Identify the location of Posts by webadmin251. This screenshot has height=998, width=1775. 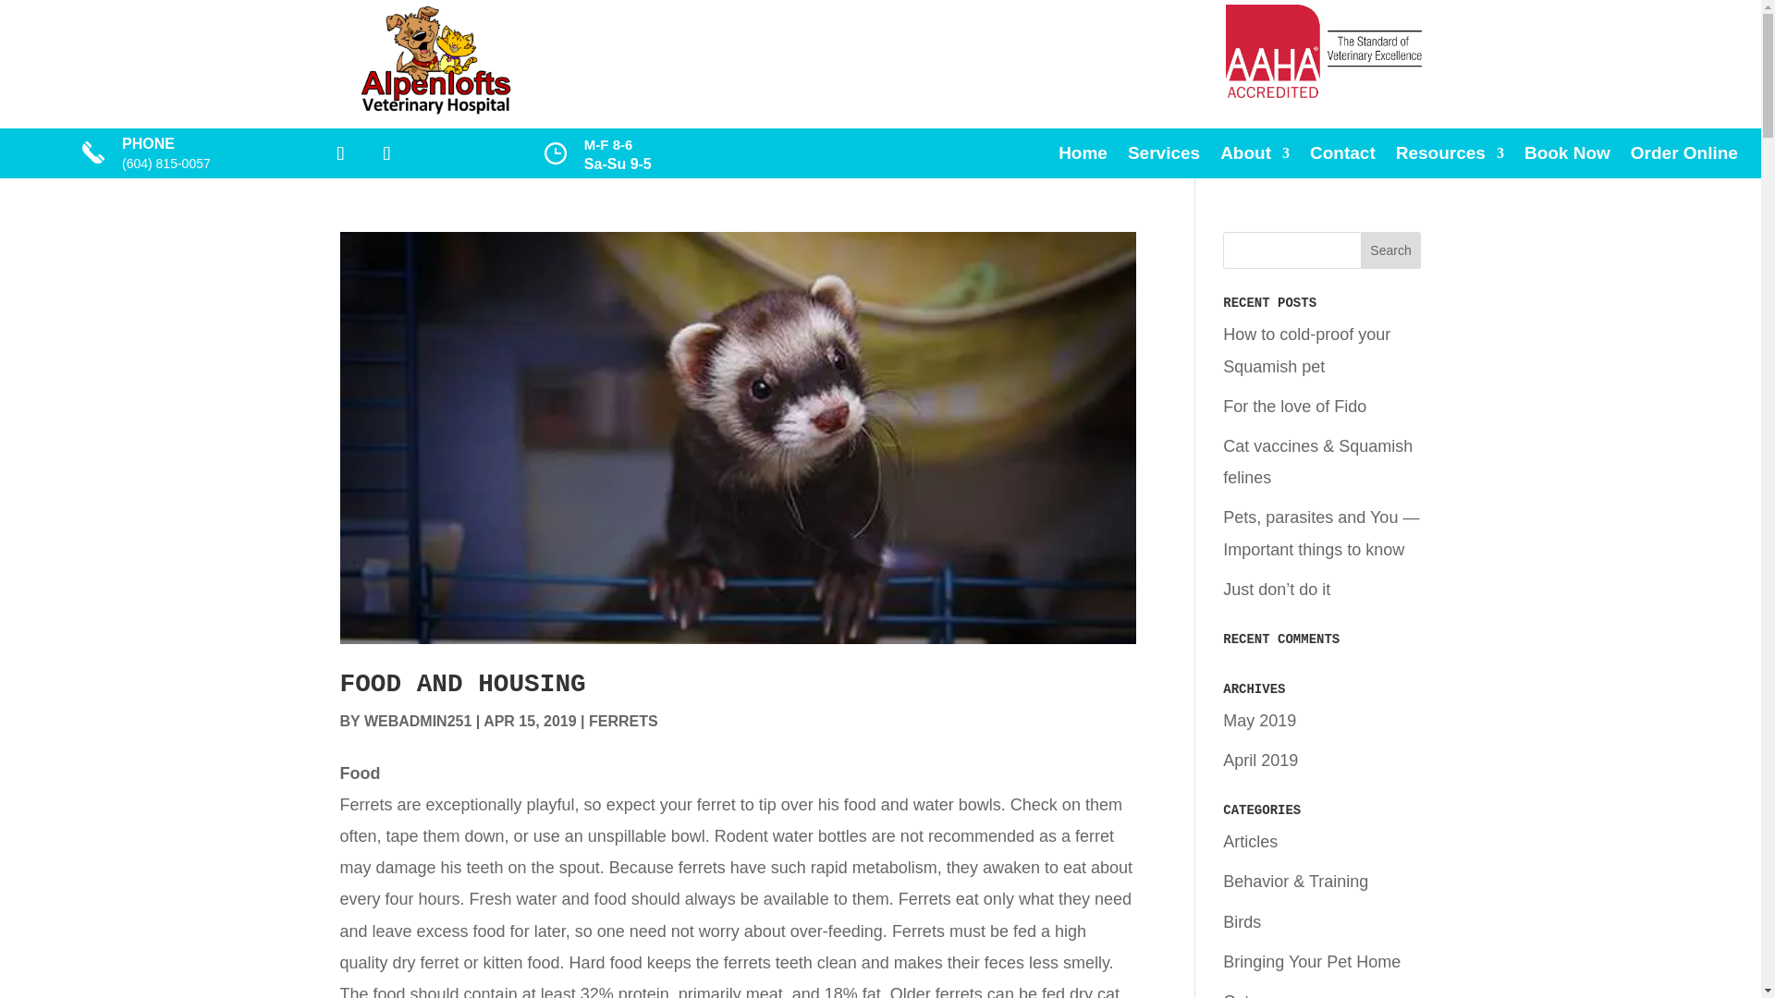
(418, 721).